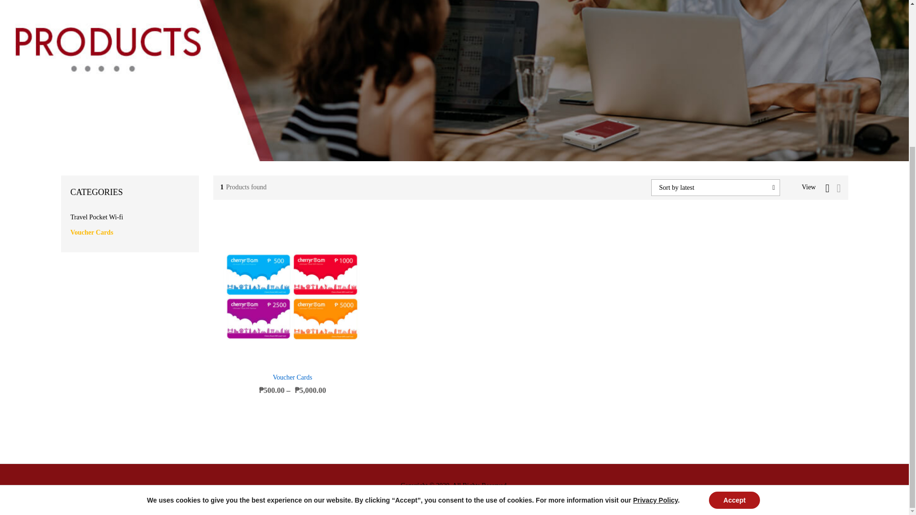 The width and height of the screenshot is (916, 515). I want to click on Sort by latest, so click(733, 239).